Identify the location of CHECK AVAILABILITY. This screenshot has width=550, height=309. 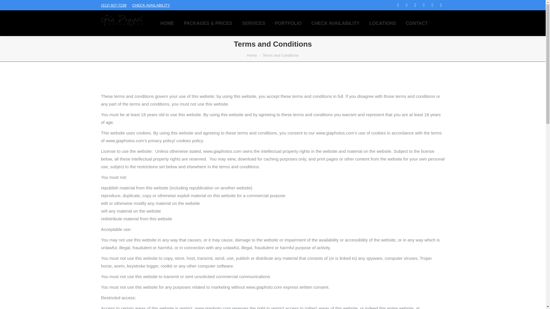
(151, 5).